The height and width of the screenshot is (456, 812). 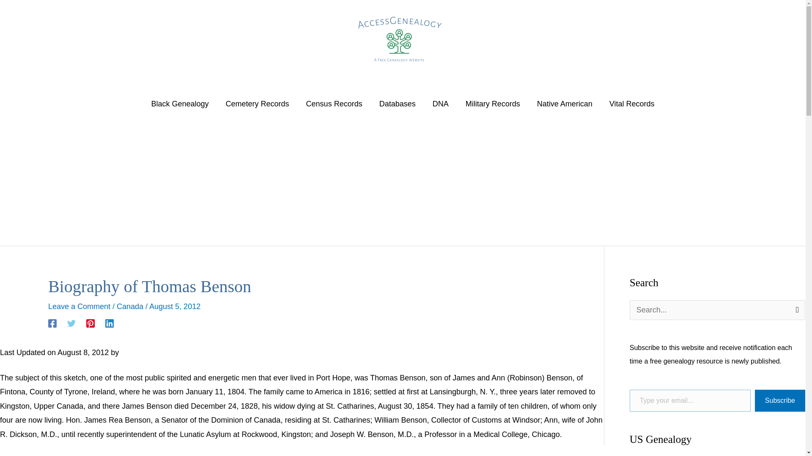 What do you see at coordinates (632, 103) in the screenshot?
I see `Vital Records` at bounding box center [632, 103].